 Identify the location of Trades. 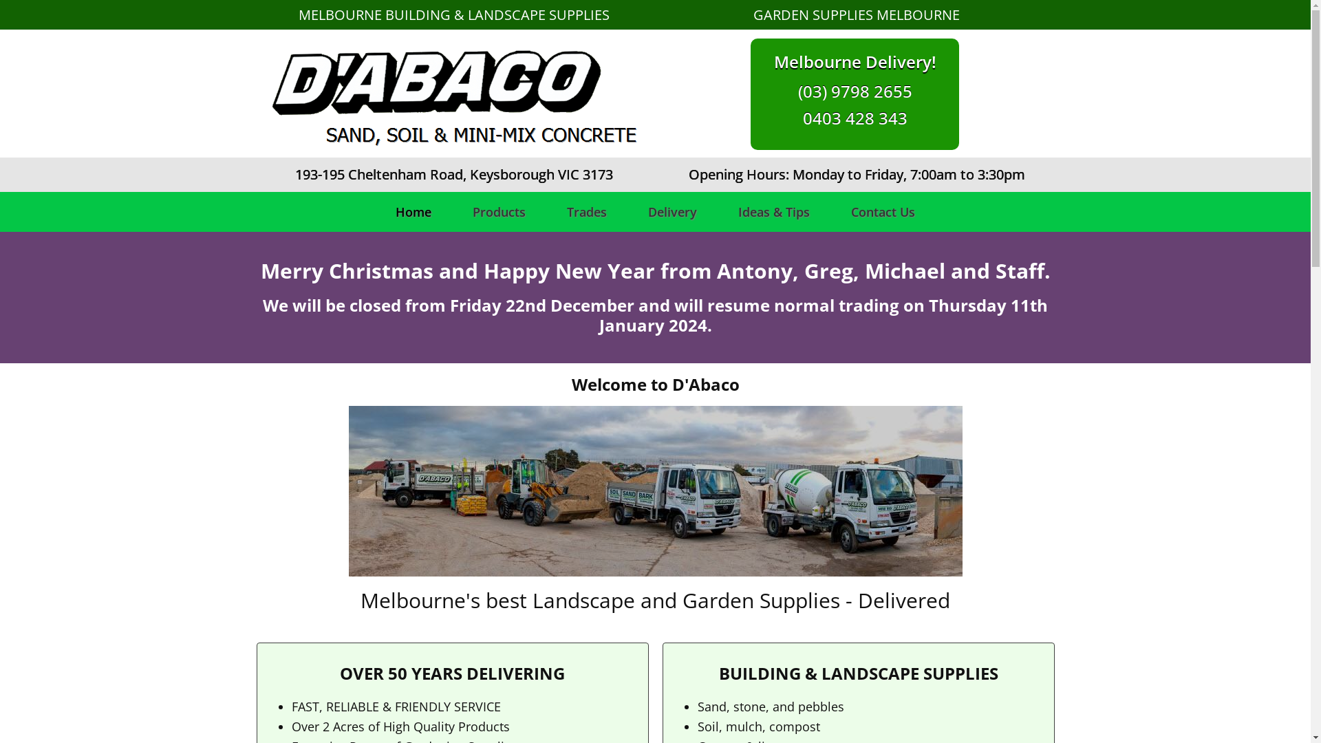
(587, 212).